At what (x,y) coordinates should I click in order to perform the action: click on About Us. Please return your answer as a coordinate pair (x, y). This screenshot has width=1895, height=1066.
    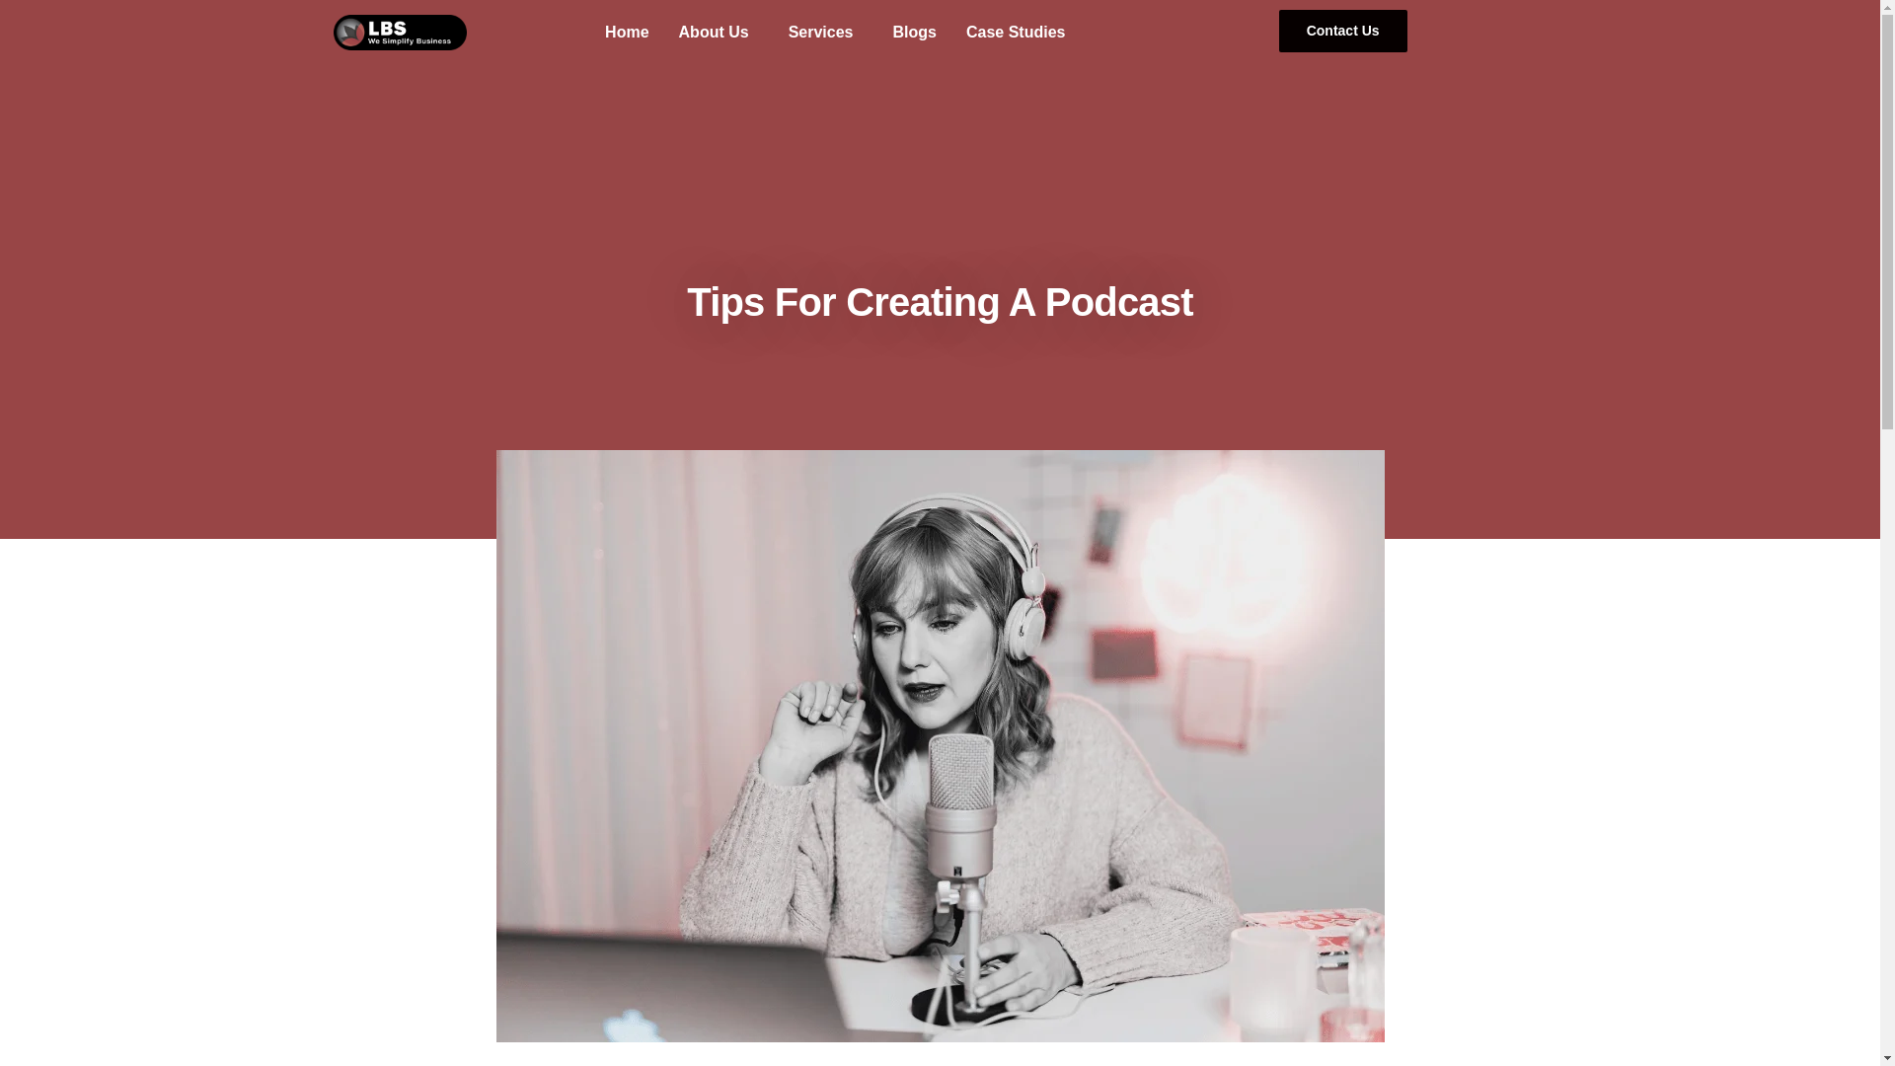
    Looking at the image, I should click on (719, 32).